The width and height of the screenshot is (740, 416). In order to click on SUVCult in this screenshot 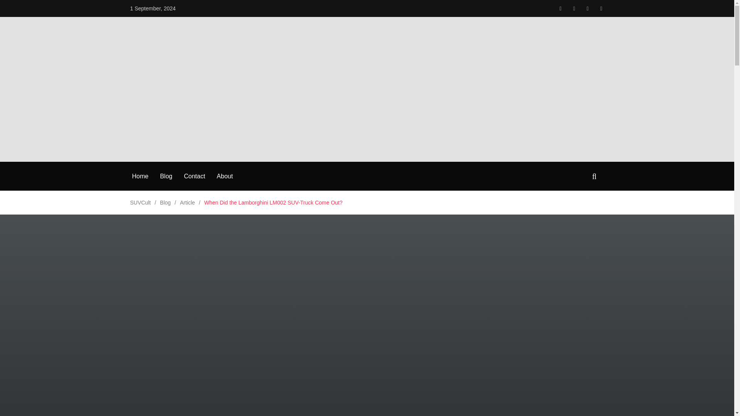, I will do `click(140, 203)`.